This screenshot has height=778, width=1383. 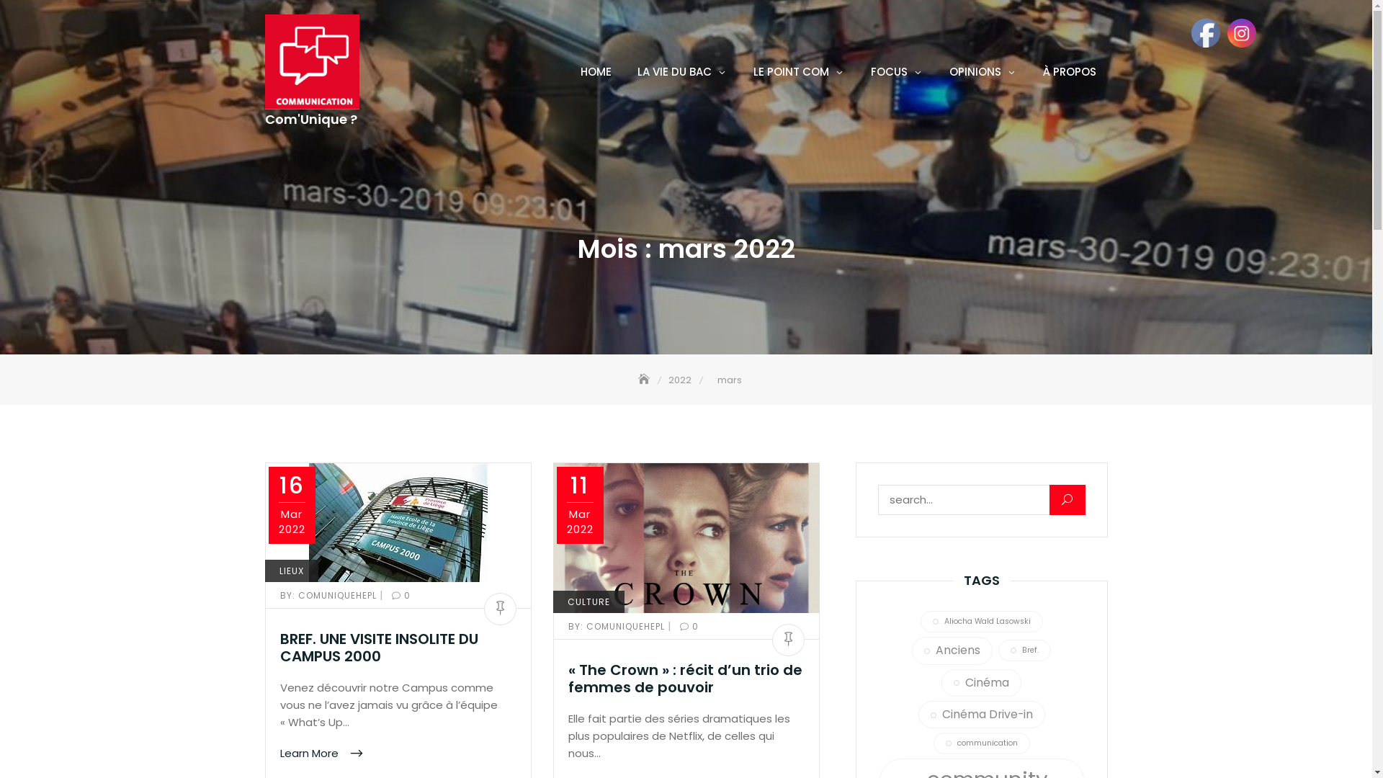 I want to click on 0, so click(x=686, y=627).